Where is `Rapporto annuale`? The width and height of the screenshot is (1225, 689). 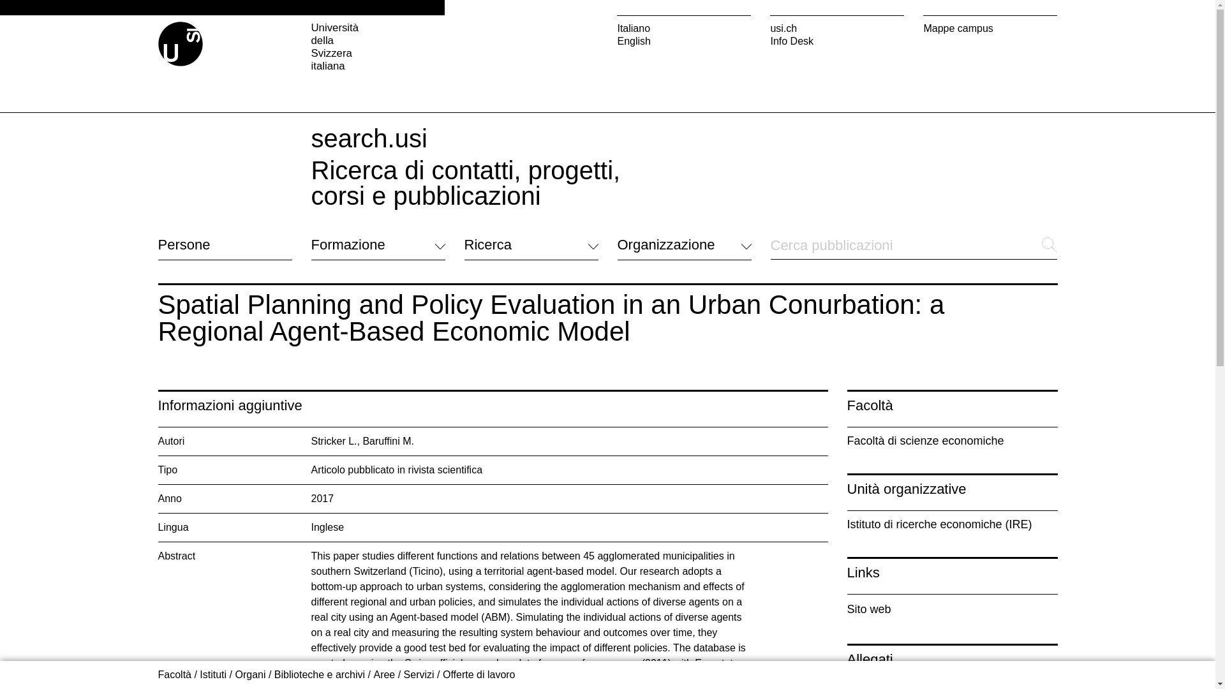 Rapporto annuale is located at coordinates (657, 577).